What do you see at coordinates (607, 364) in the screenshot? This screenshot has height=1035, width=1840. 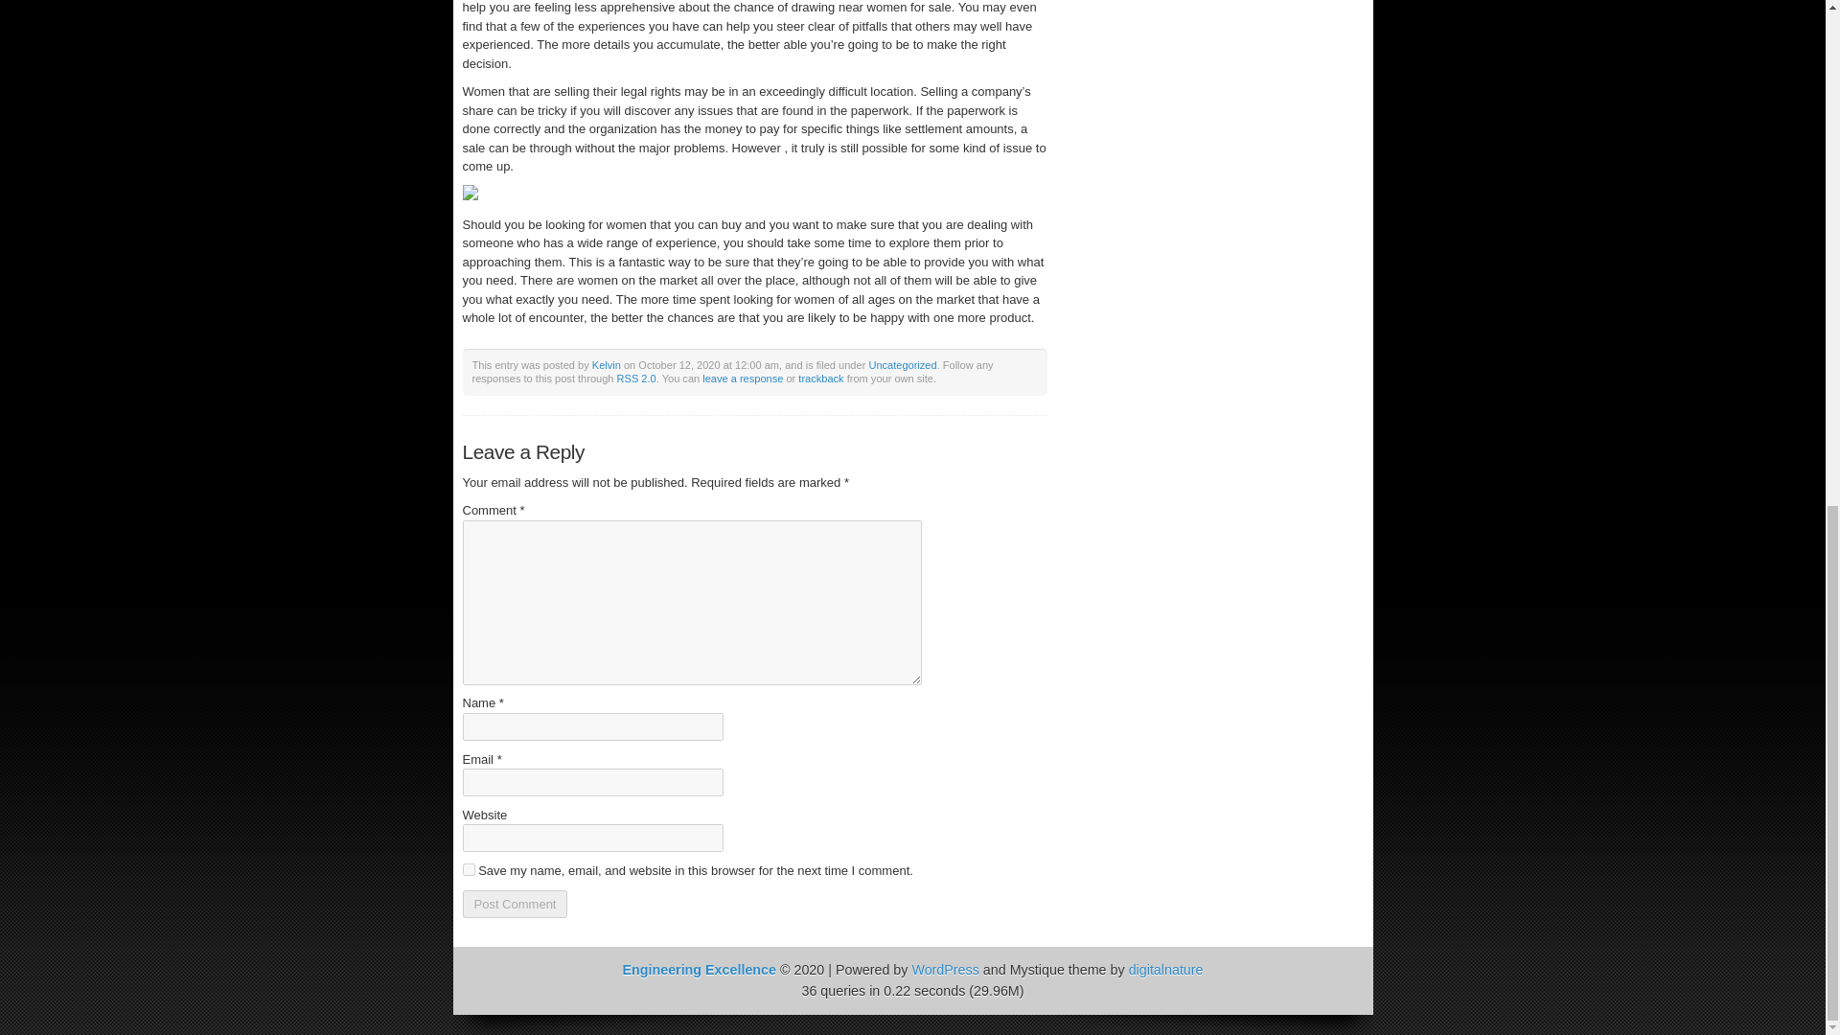 I see `Kelvin` at bounding box center [607, 364].